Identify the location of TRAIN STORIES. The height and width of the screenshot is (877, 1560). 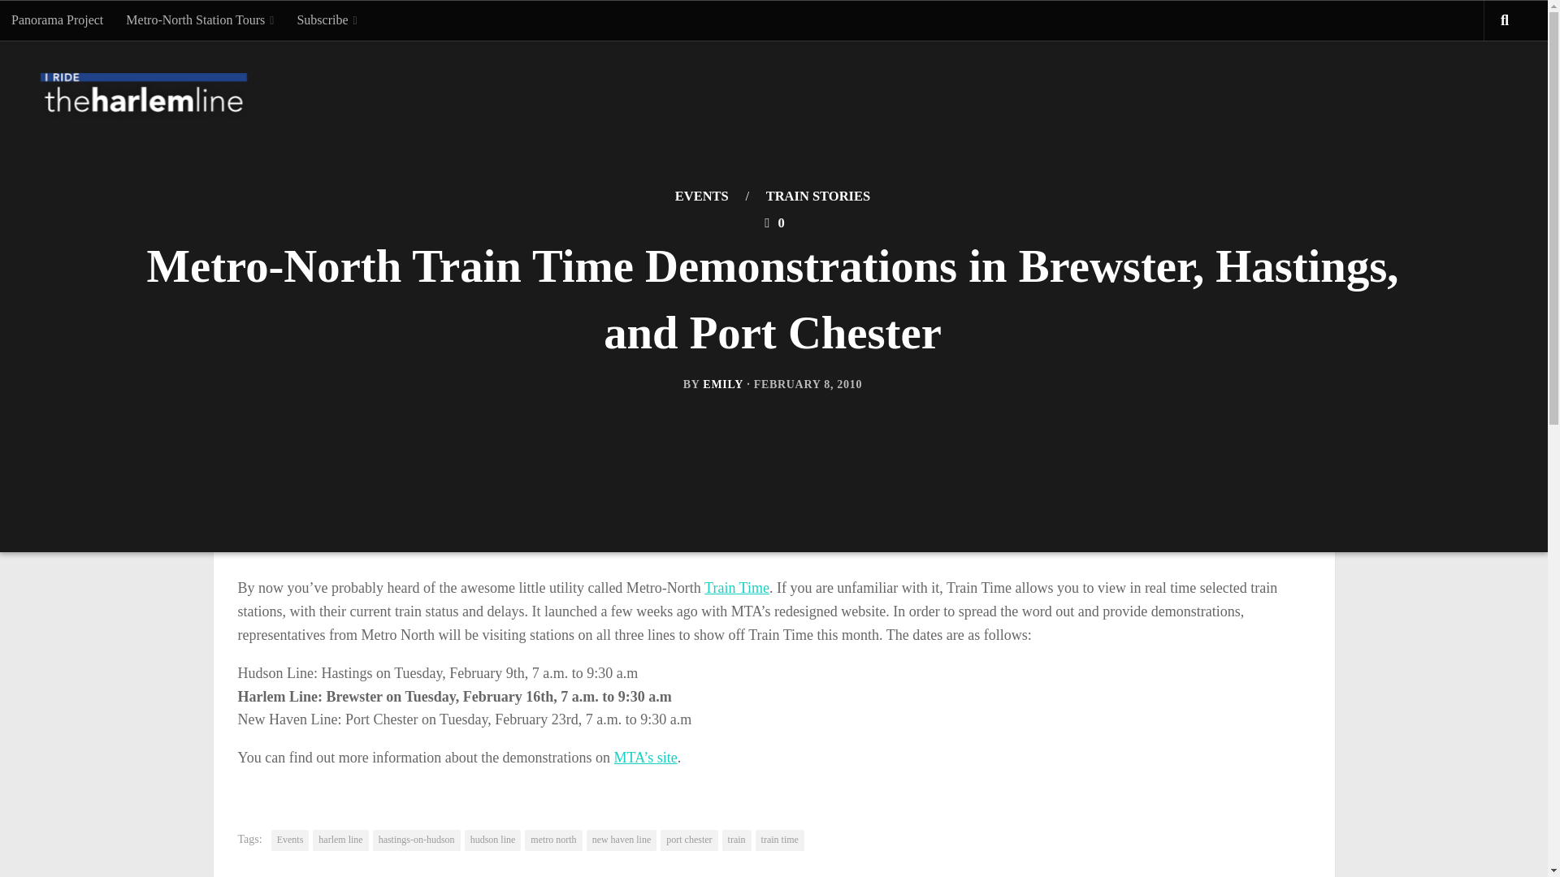
(817, 196).